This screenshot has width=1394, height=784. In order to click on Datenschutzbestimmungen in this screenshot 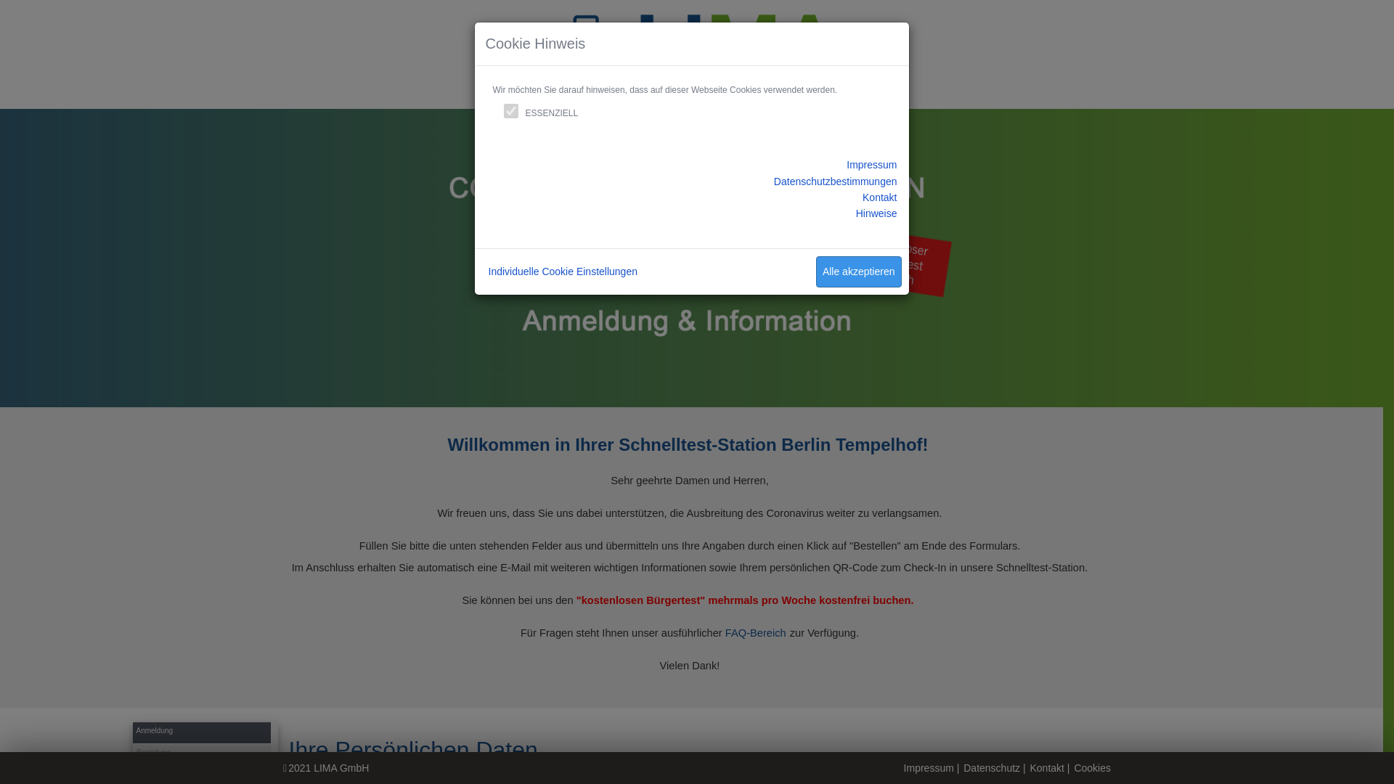, I will do `click(836, 181)`.